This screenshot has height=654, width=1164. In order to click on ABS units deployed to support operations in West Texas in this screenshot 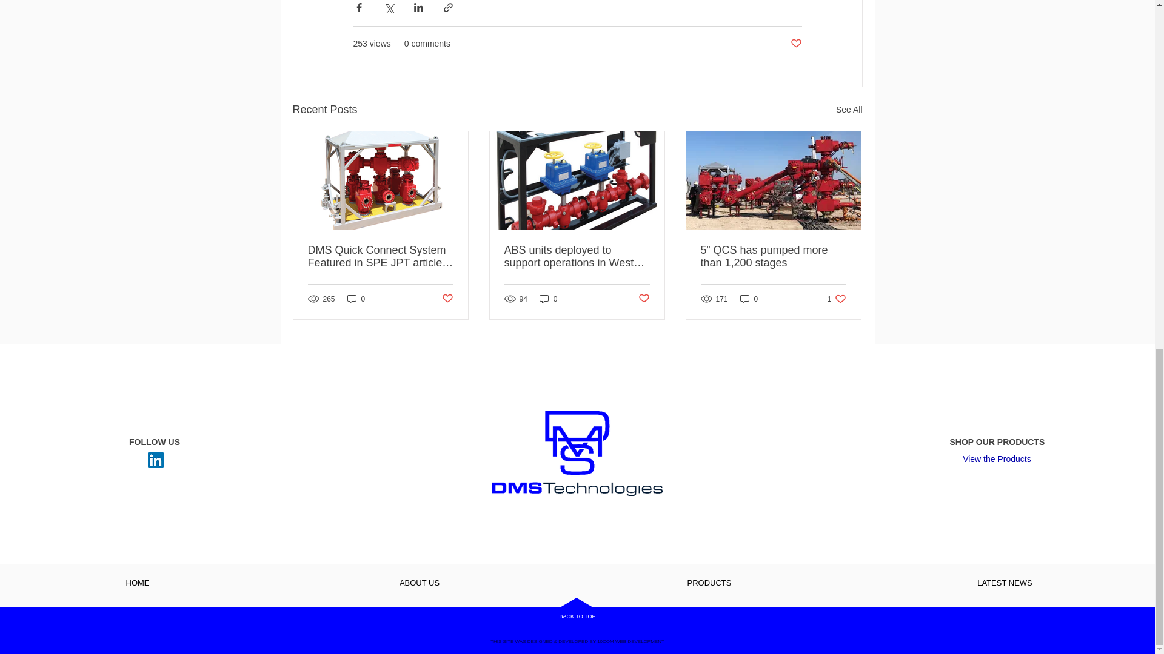, I will do `click(577, 256)`.